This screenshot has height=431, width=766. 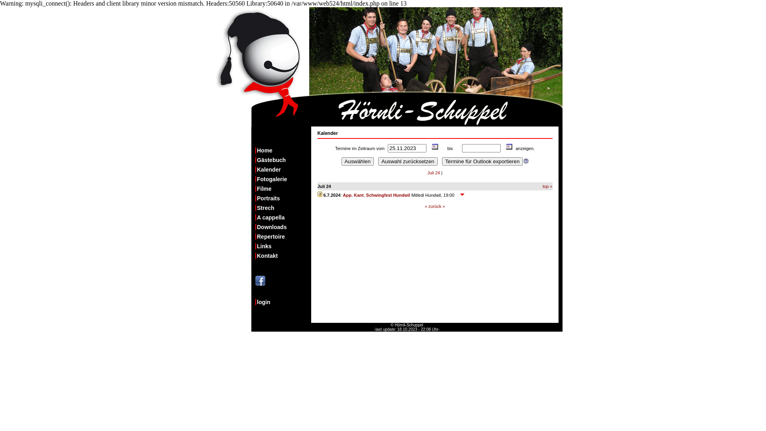 I want to click on App. Kant. Schwingfest Hundwil, so click(x=377, y=195).